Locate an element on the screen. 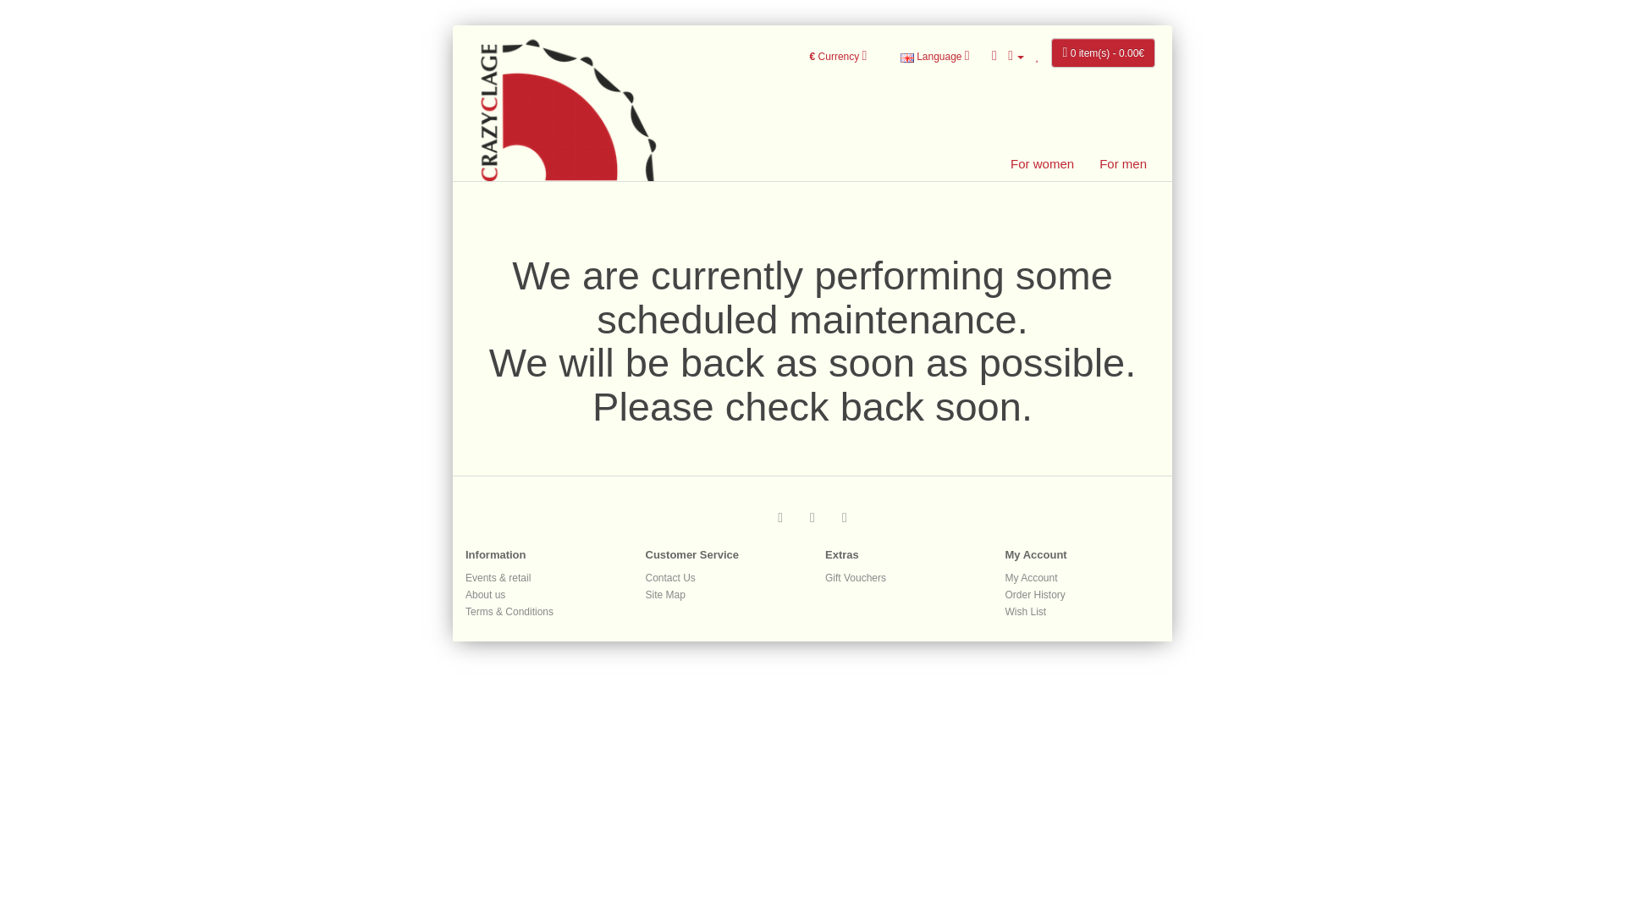 The image size is (1625, 914). Contact Us is located at coordinates (670, 578).